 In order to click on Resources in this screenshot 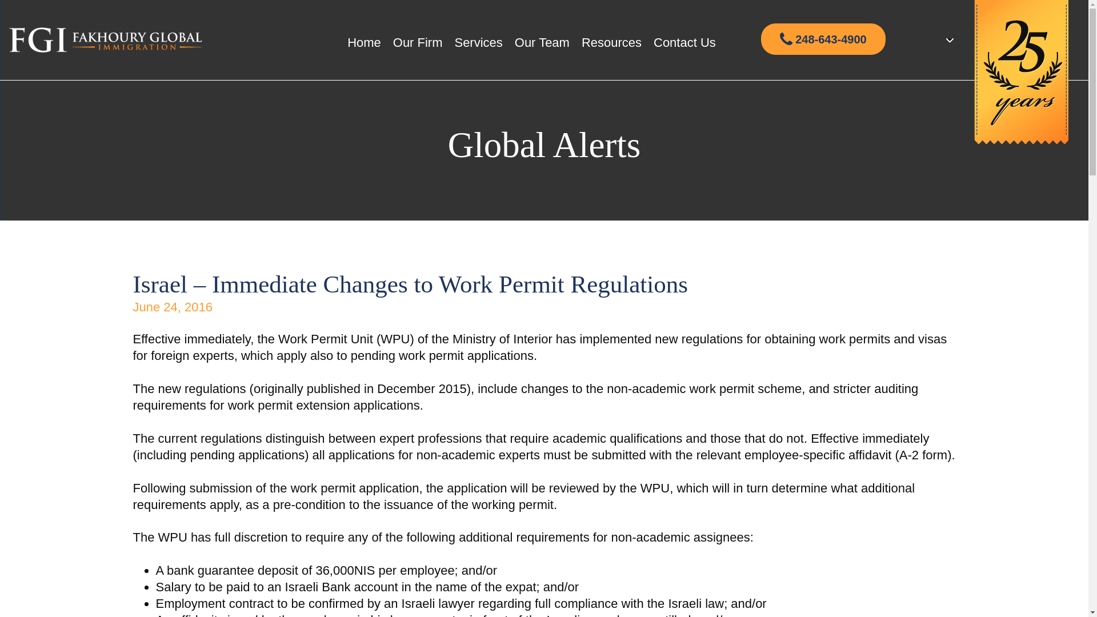, I will do `click(611, 42)`.